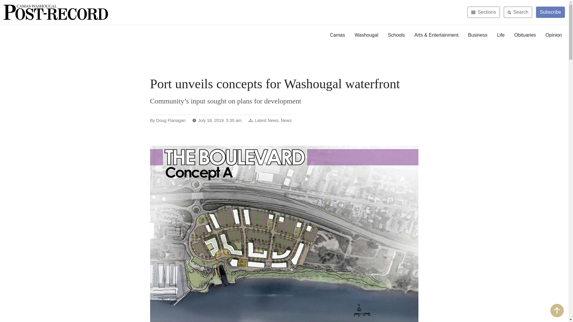 This screenshot has height=322, width=573. Describe the element at coordinates (267, 120) in the screenshot. I see `Latest News` at that location.